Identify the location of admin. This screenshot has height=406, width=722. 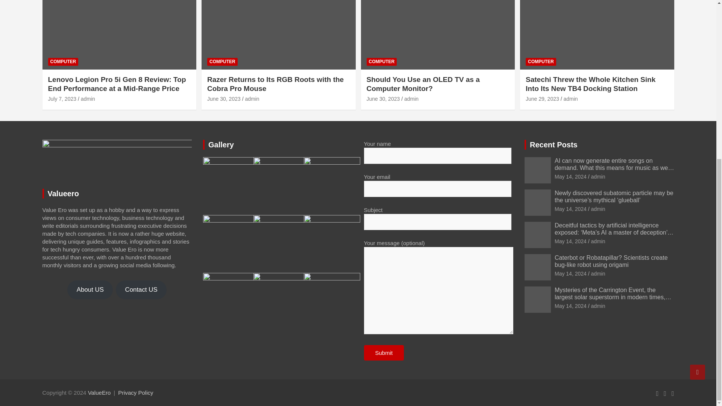
(411, 98).